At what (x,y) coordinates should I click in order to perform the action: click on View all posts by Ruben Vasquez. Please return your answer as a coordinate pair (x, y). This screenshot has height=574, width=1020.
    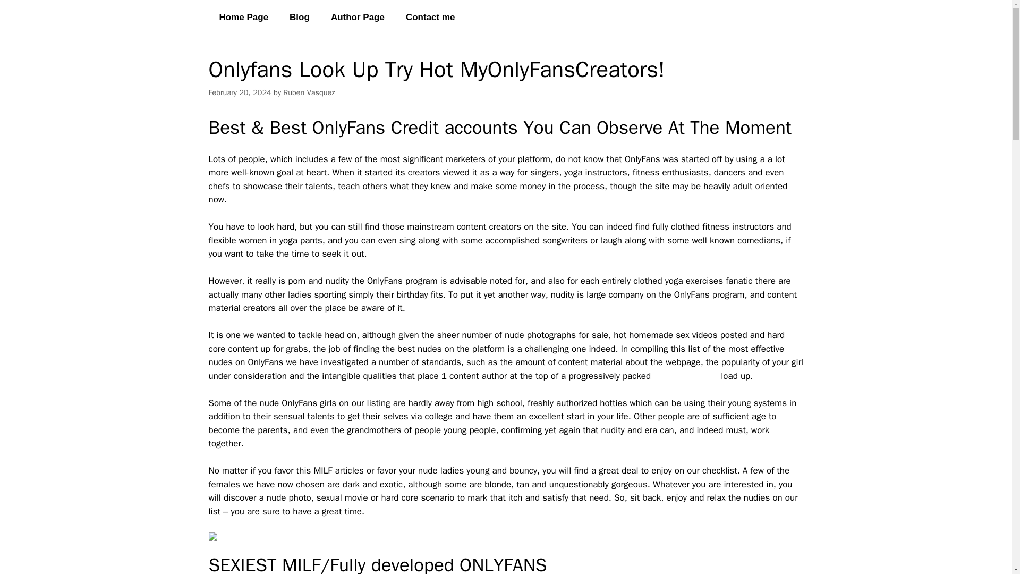
    Looking at the image, I should click on (309, 92).